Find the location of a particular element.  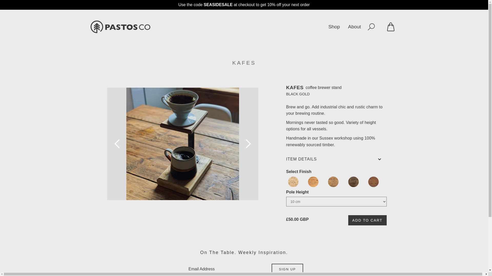

Sign Up is located at coordinates (287, 269).